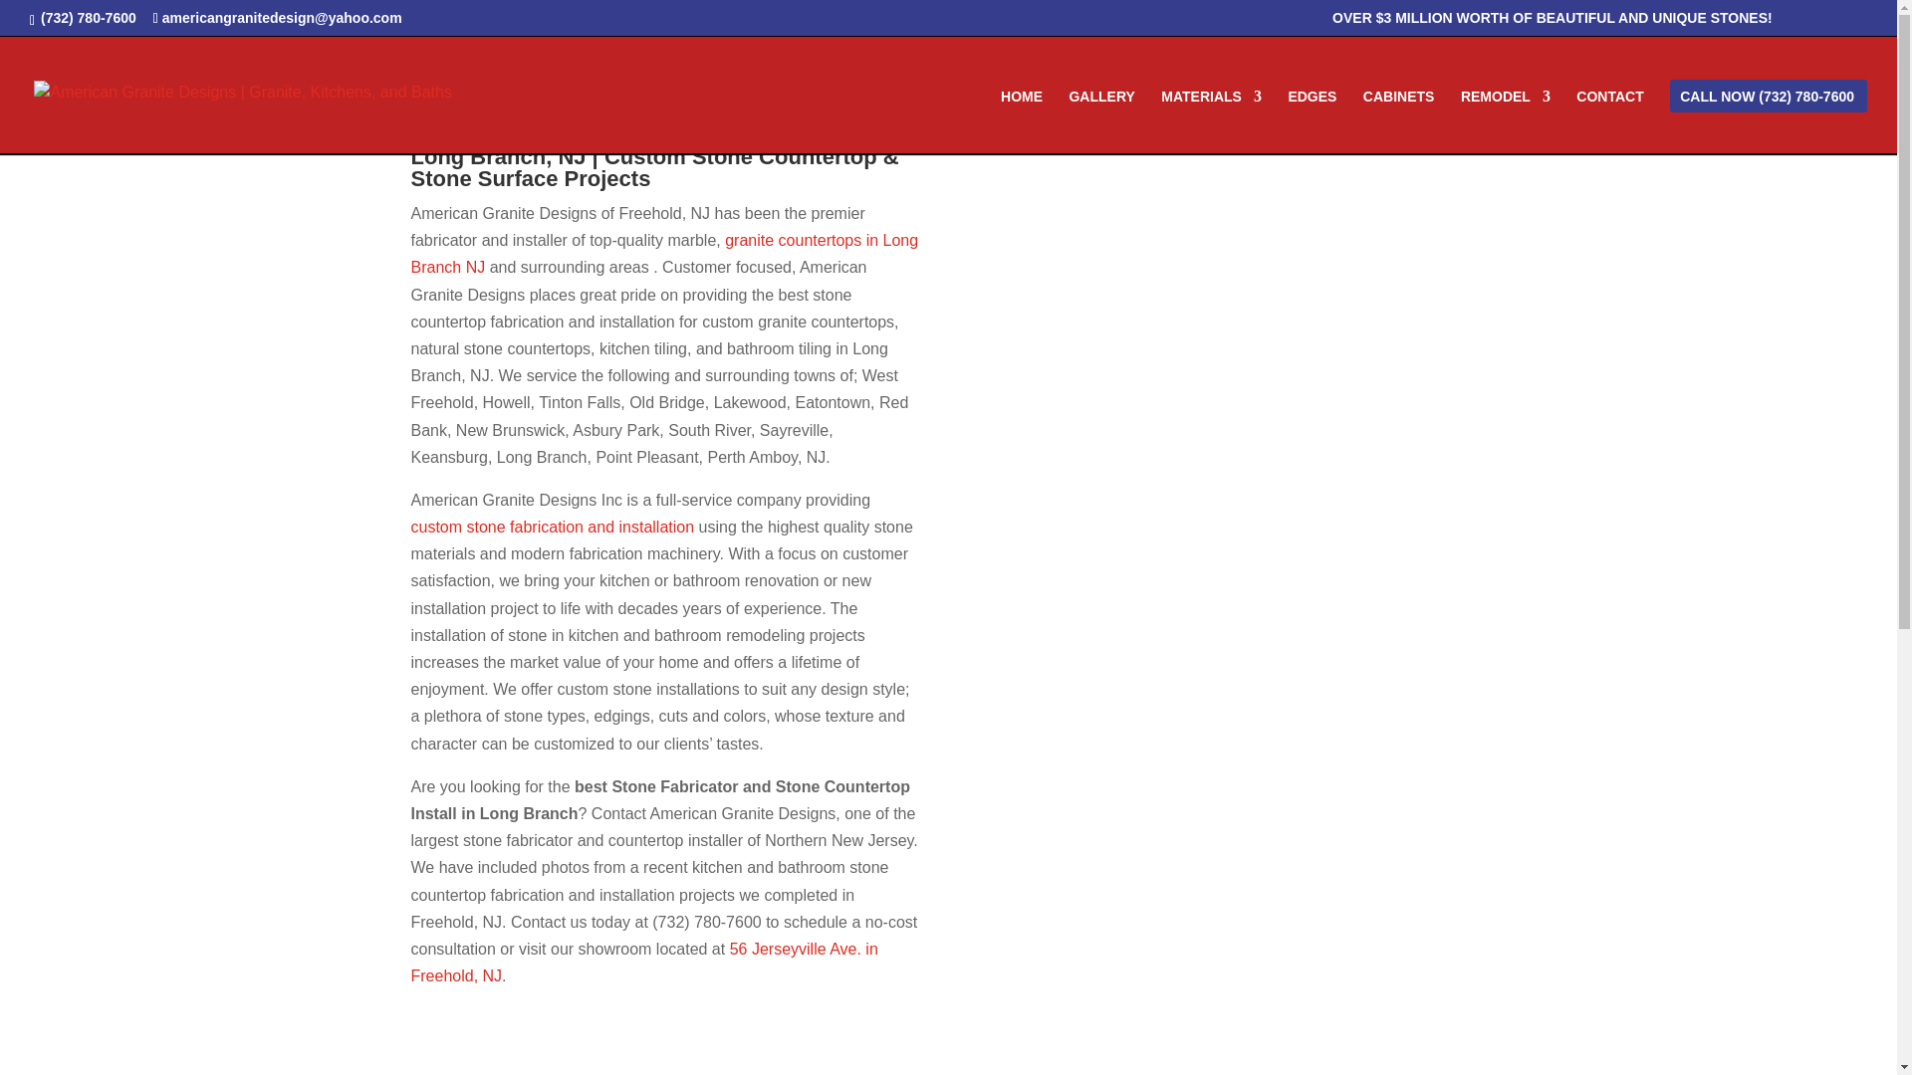 This screenshot has width=1912, height=1075. Describe the element at coordinates (1609, 121) in the screenshot. I see `CONTACT` at that location.